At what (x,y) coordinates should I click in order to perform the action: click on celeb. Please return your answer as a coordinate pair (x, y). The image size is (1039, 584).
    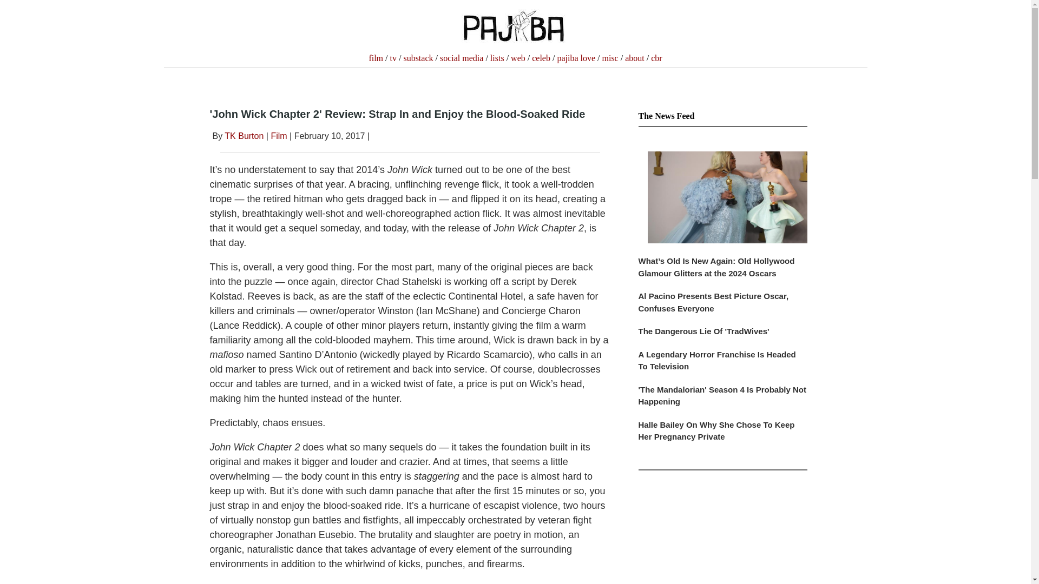
    Looking at the image, I should click on (541, 58).